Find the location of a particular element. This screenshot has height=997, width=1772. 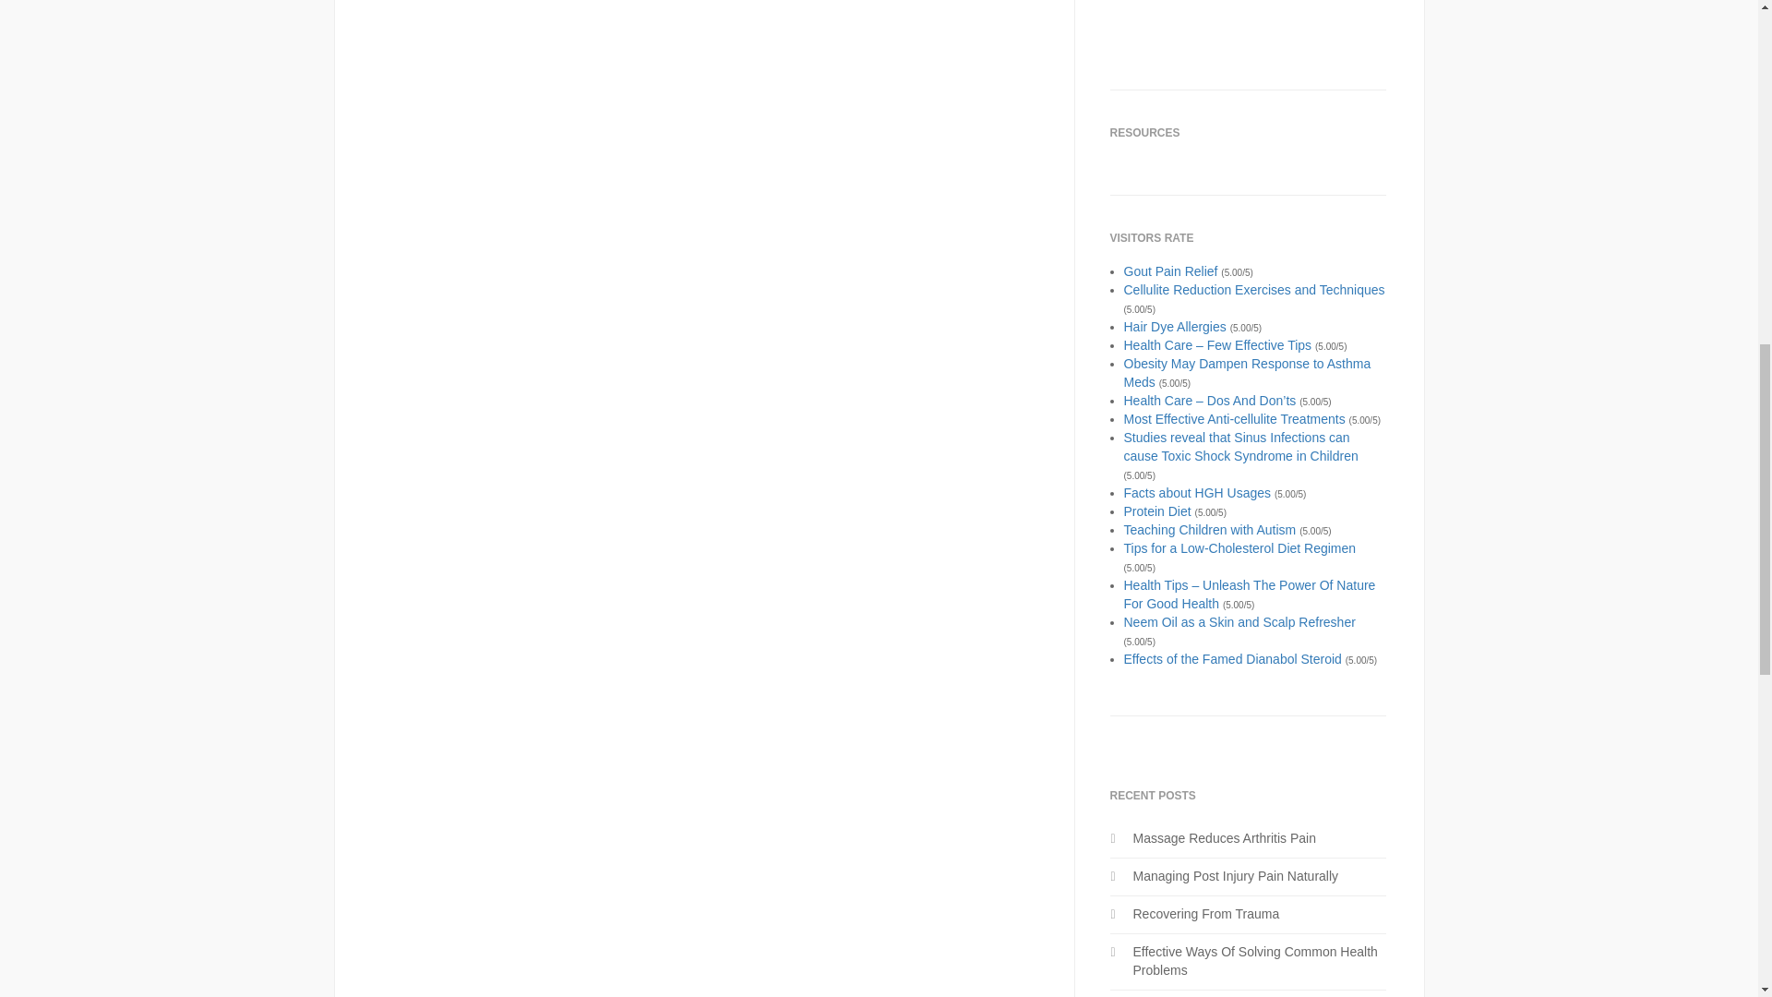

Hair Dye Allergies is located at coordinates (1174, 326).